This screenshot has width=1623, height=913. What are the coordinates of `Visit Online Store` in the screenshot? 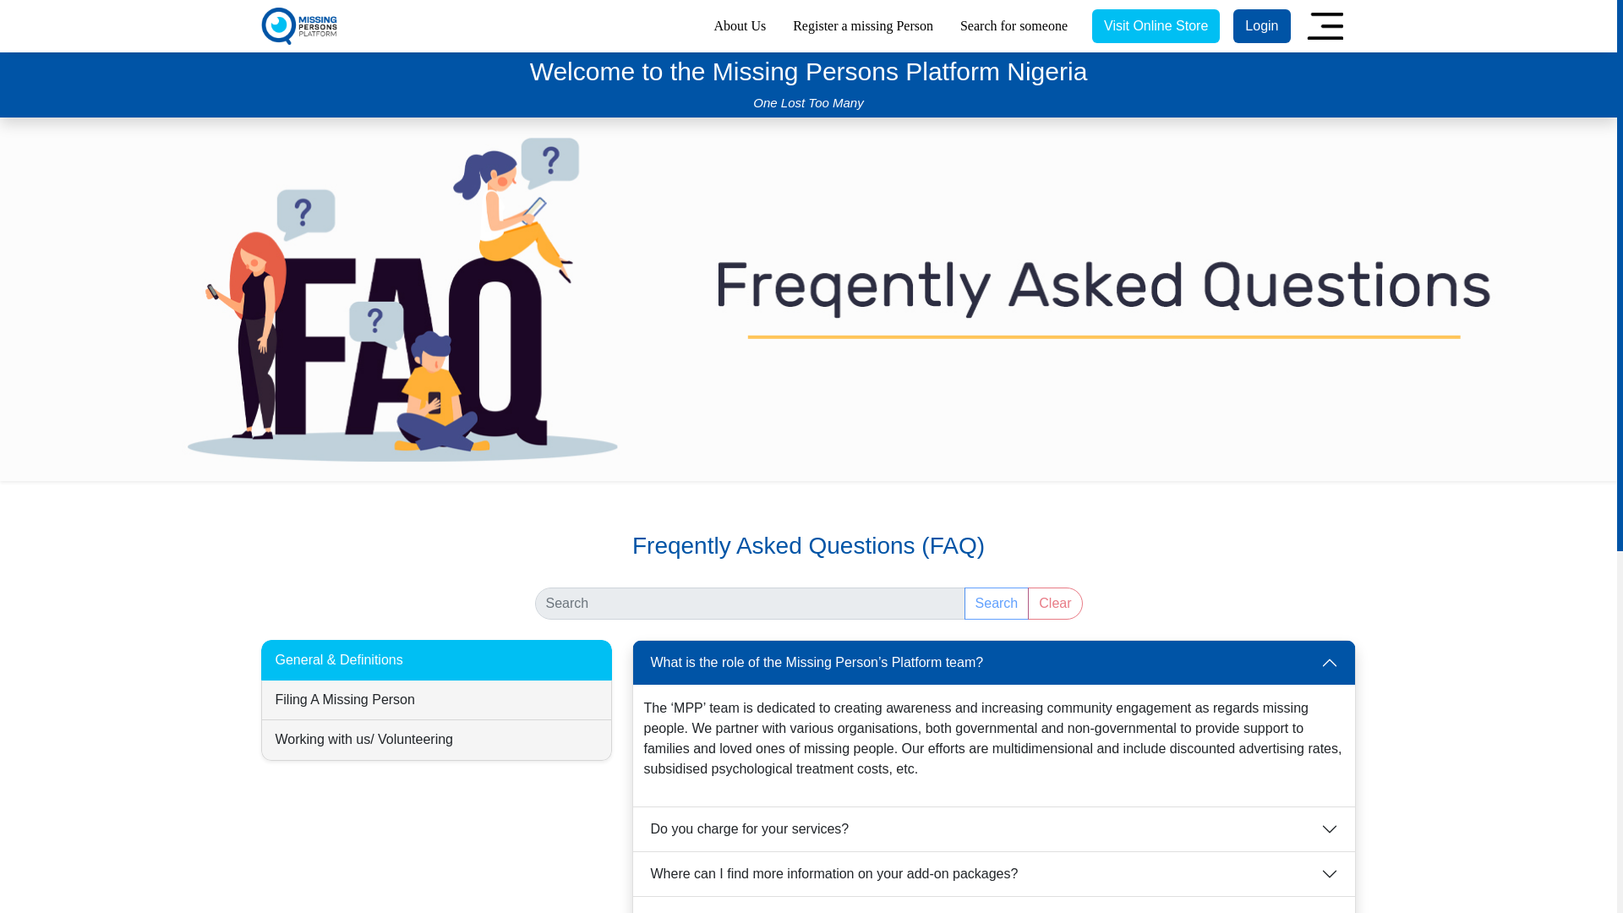 It's located at (1156, 25).